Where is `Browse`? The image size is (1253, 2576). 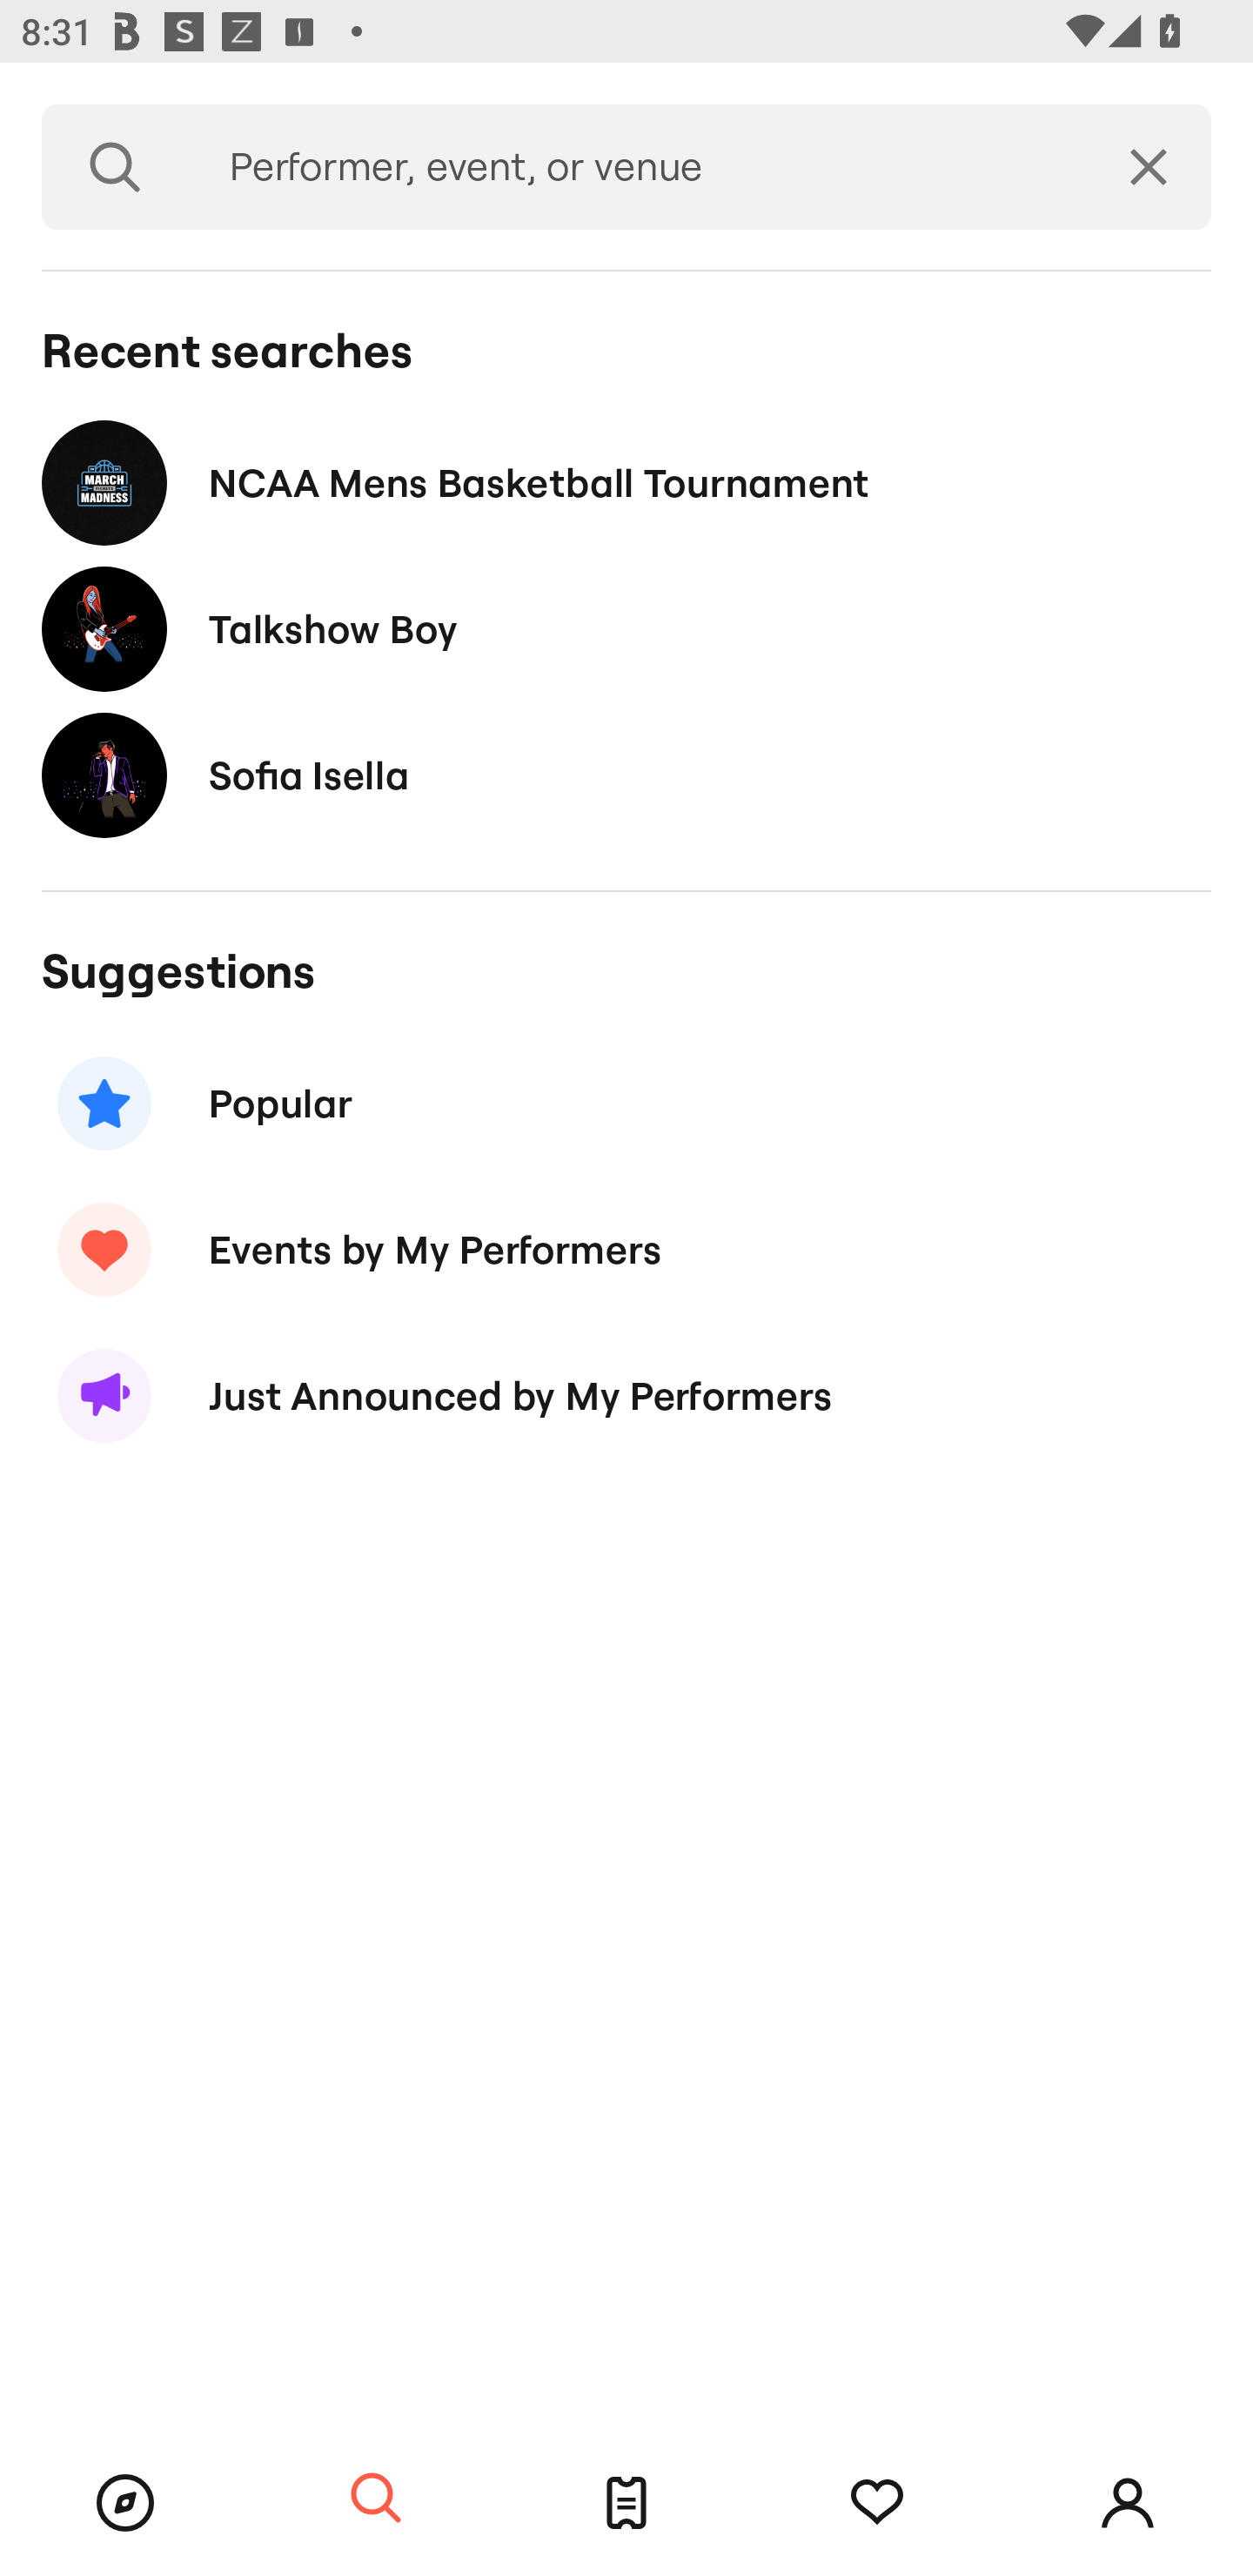 Browse is located at coordinates (125, 2503).